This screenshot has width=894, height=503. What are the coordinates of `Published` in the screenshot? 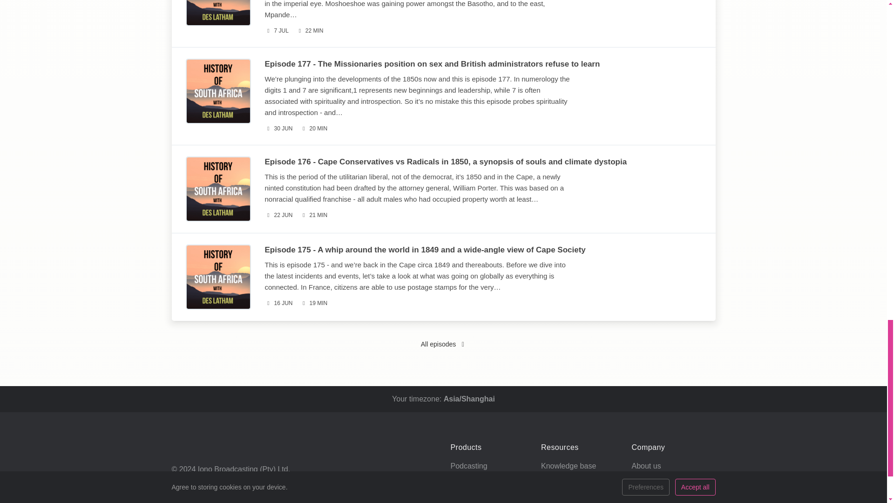 It's located at (278, 215).